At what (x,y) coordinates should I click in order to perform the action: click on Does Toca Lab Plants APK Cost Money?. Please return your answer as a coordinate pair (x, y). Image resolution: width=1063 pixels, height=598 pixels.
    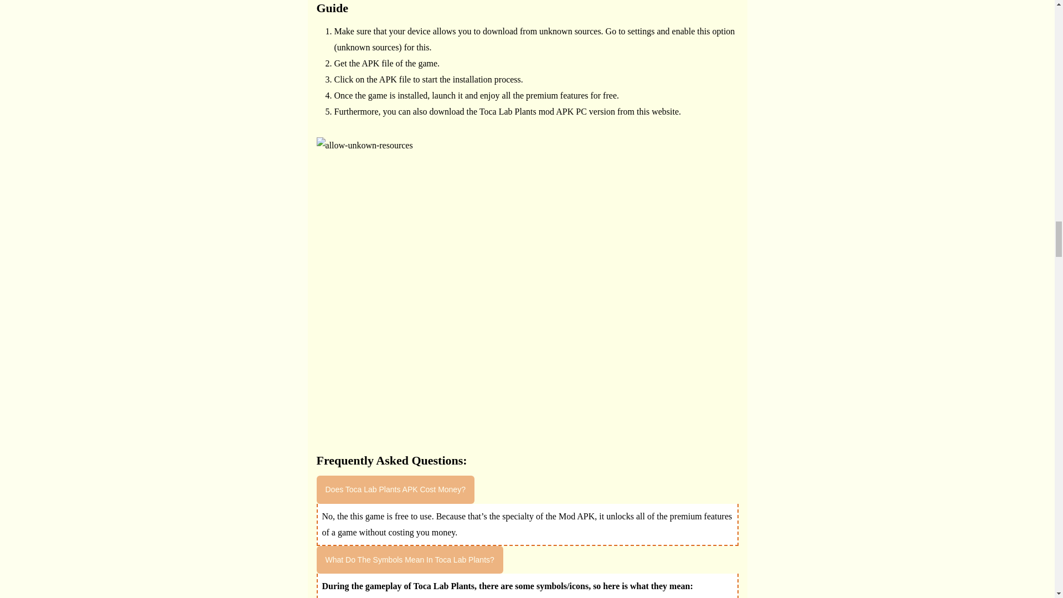
    Looking at the image, I should click on (395, 489).